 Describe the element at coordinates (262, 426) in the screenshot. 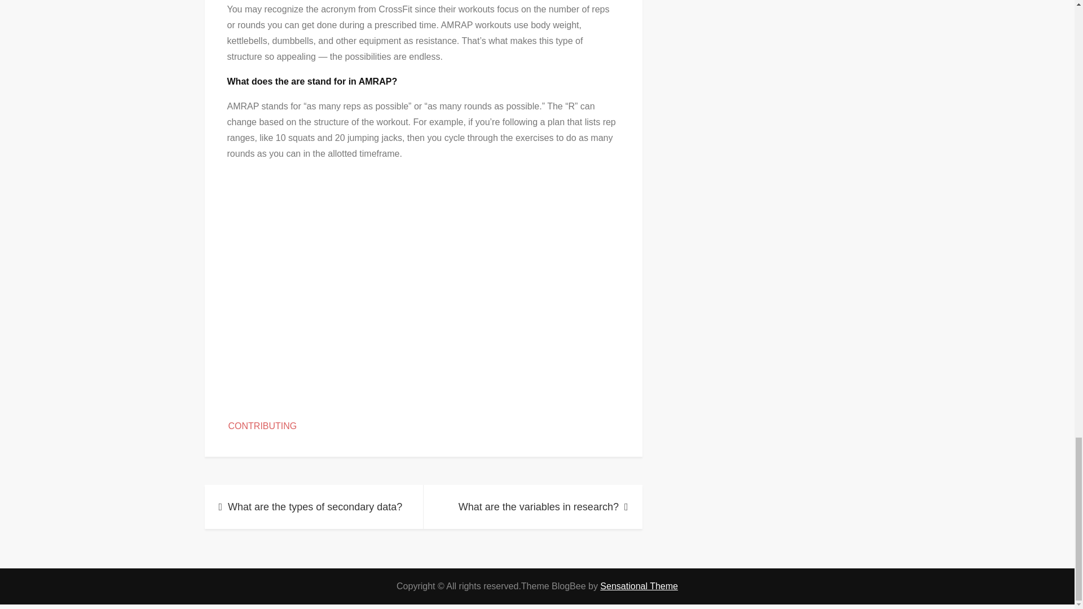

I see `CONTRIBUTING` at that location.